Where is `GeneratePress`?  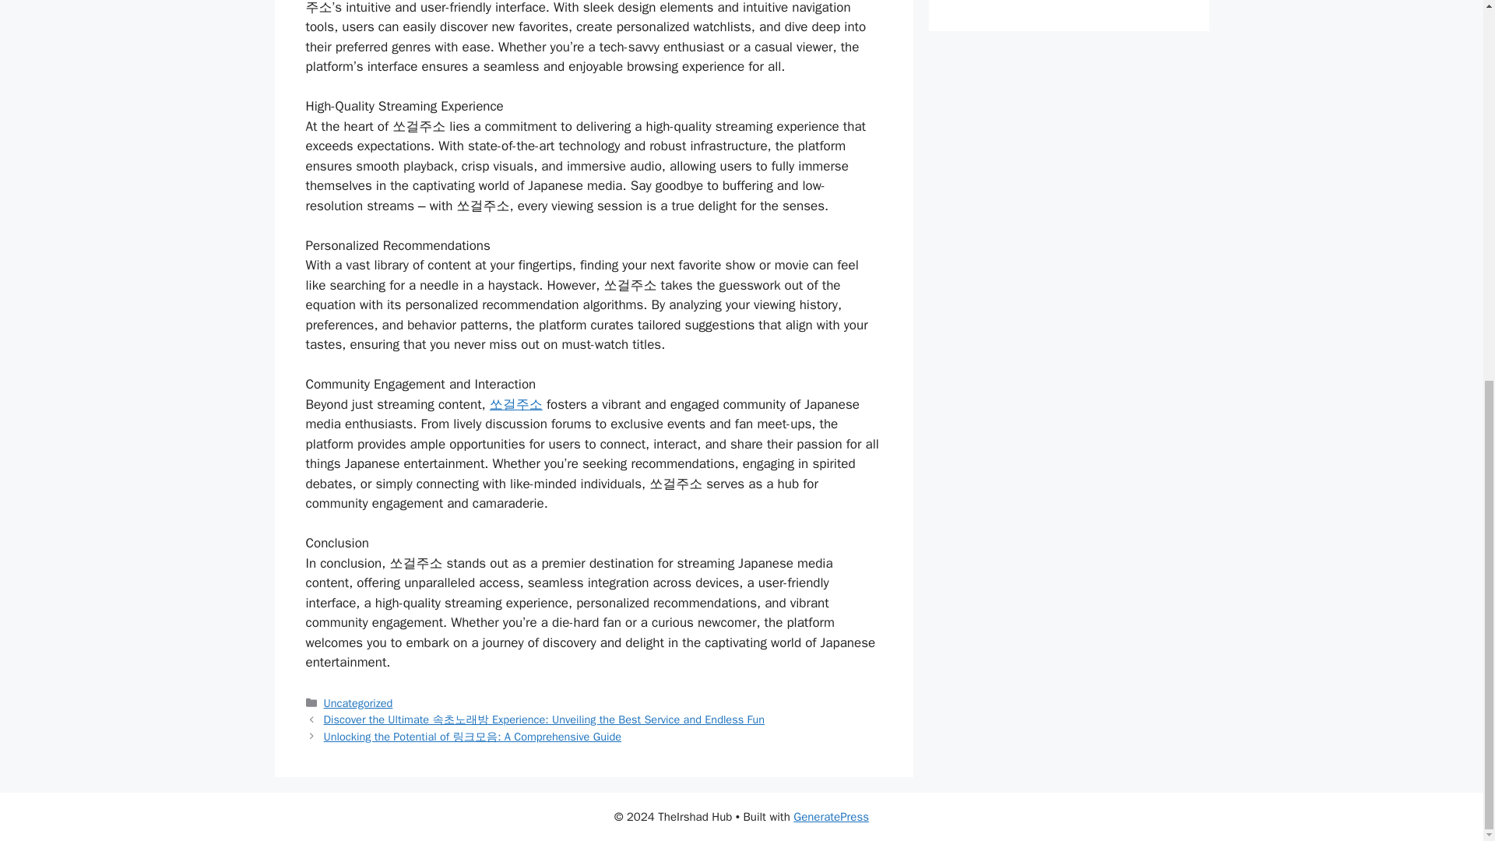
GeneratePress is located at coordinates (831, 817).